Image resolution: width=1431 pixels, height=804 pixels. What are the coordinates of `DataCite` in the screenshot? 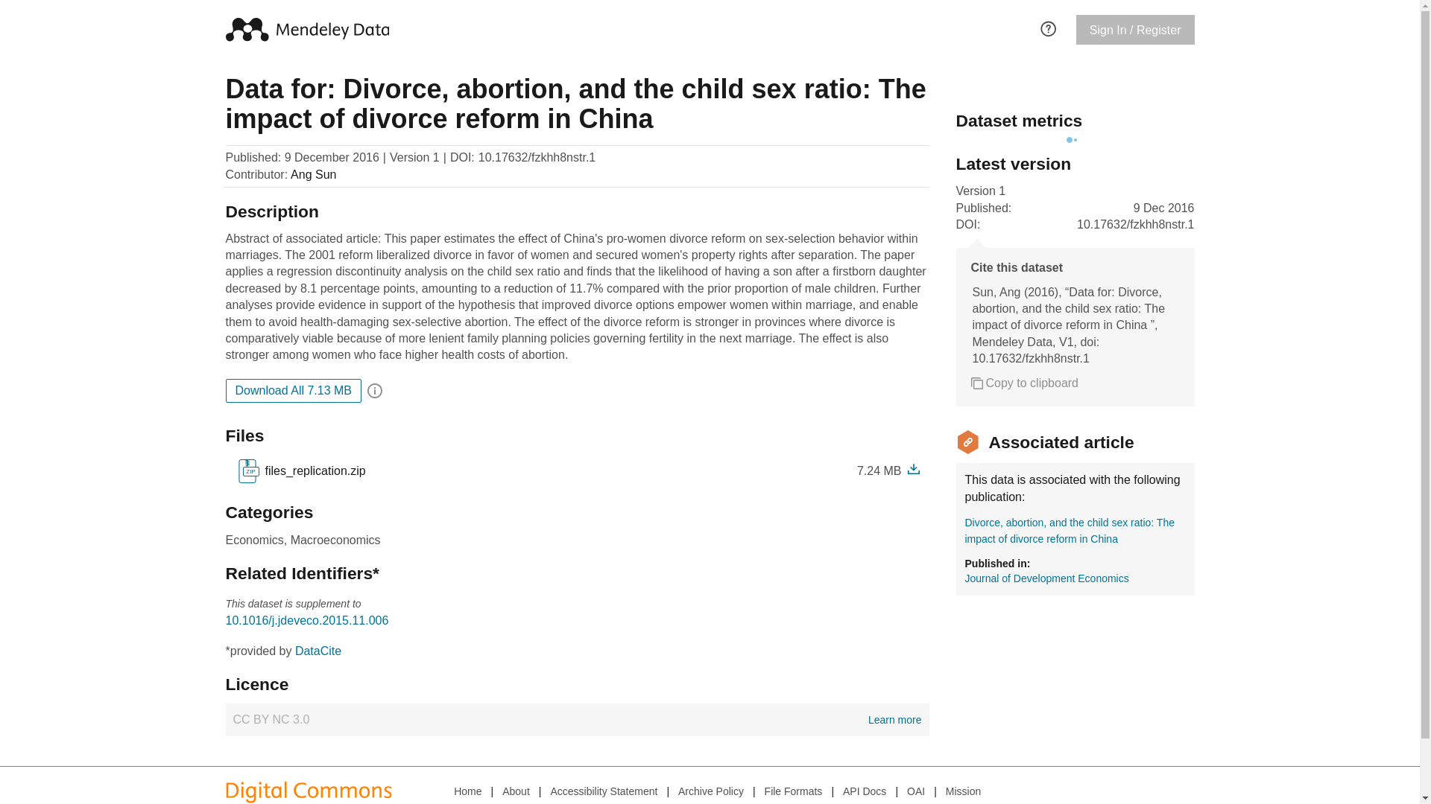 It's located at (318, 651).